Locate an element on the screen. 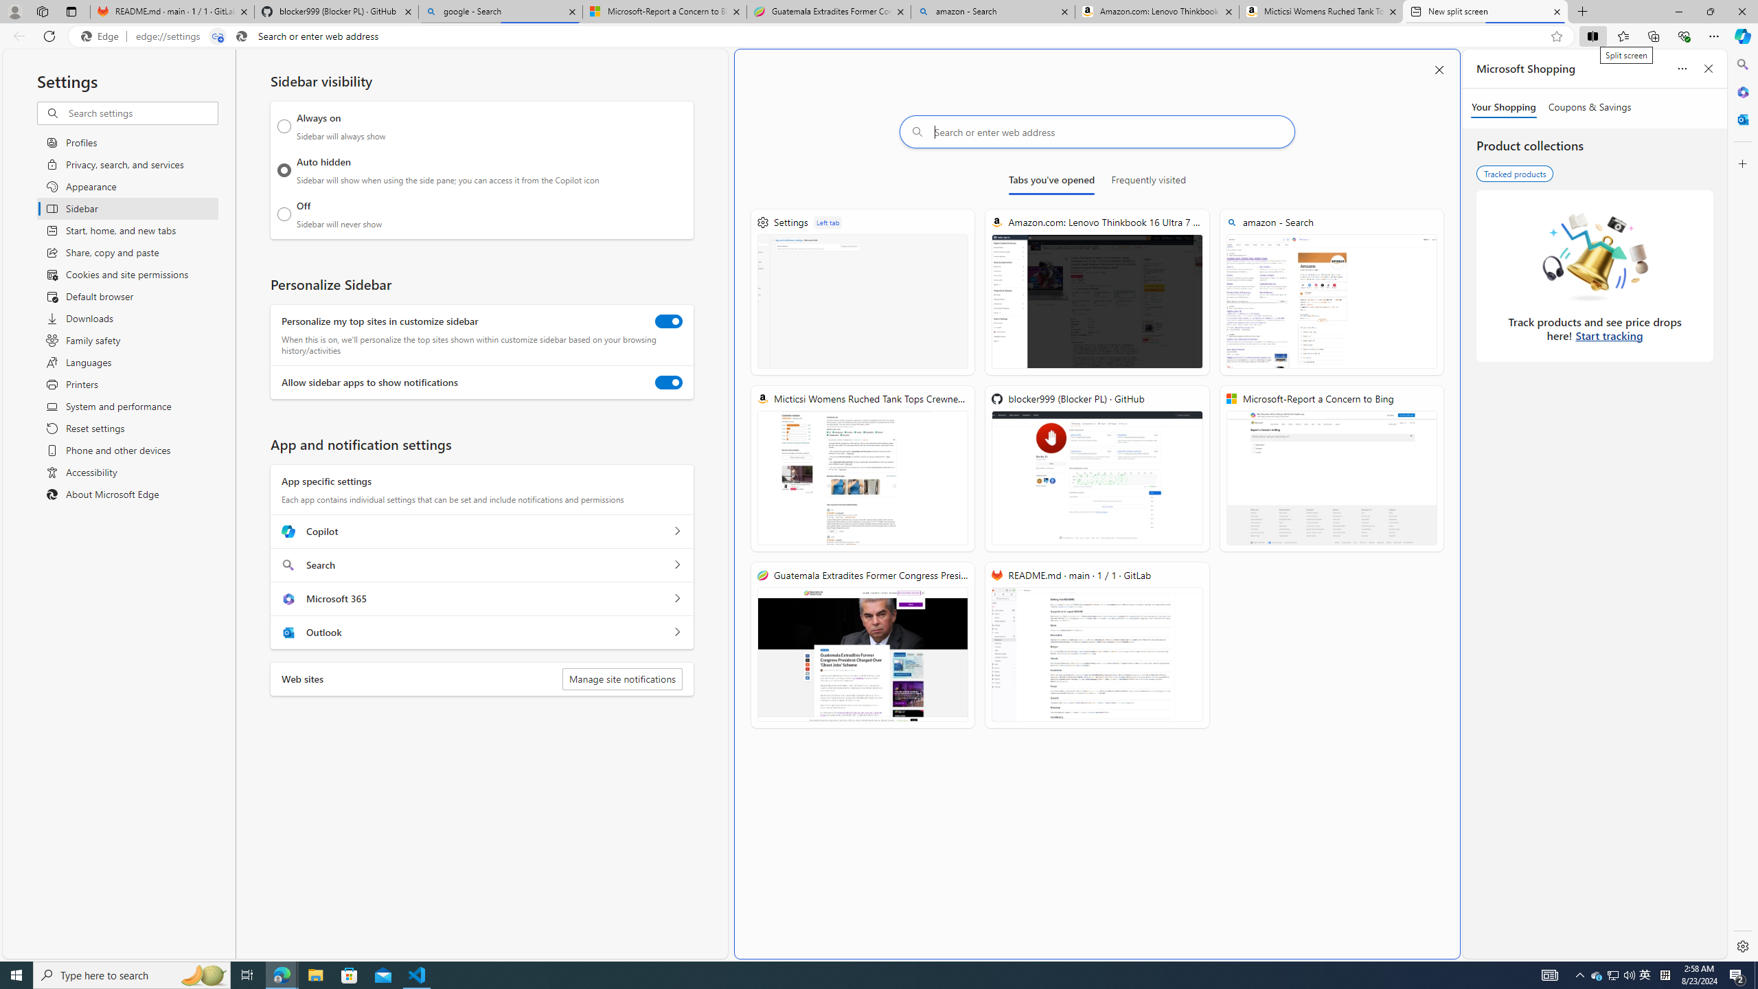  Copilot is located at coordinates (676, 532).